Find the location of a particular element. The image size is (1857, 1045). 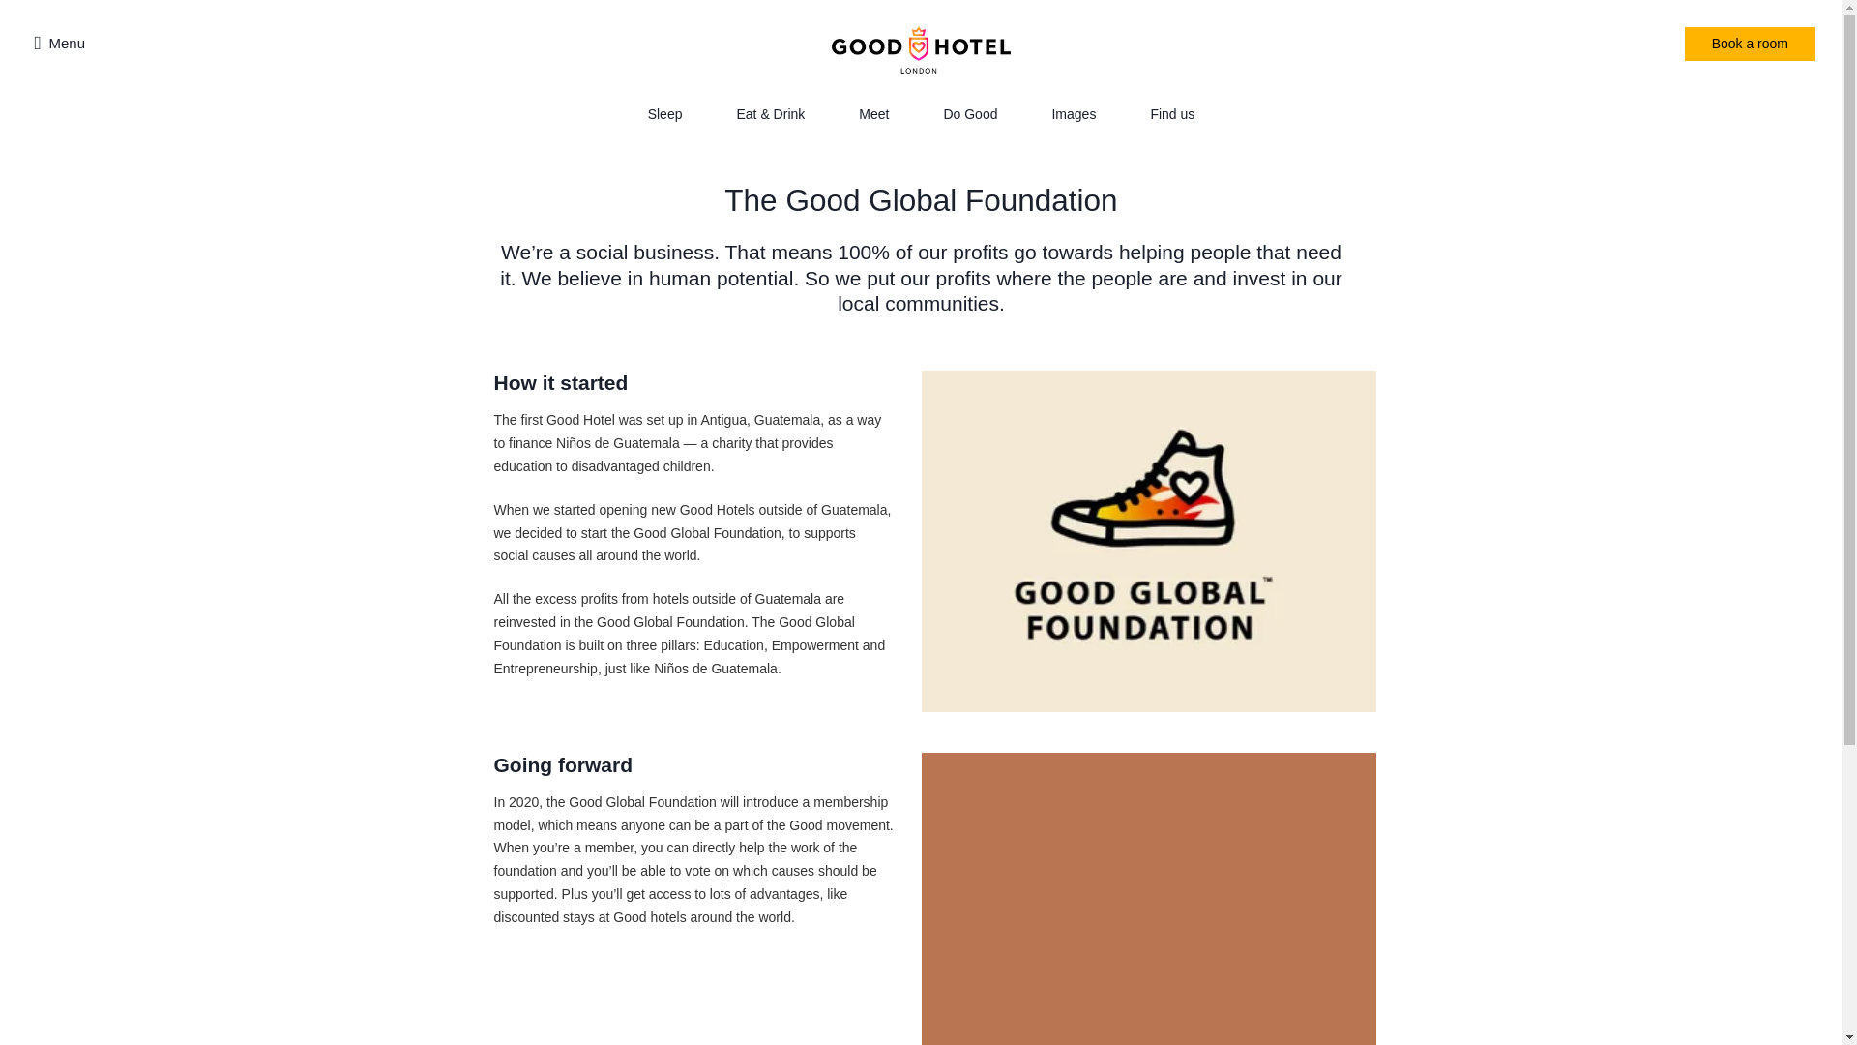

Book a room is located at coordinates (1750, 44).